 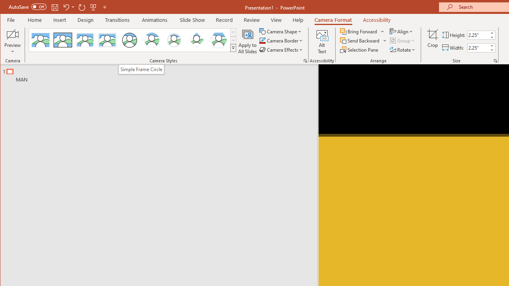 I want to click on Bring Forward, so click(x=359, y=31).